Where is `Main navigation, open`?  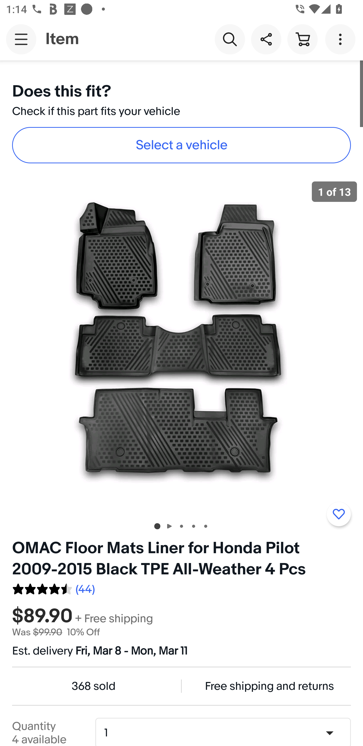
Main navigation, open is located at coordinates (21, 39).